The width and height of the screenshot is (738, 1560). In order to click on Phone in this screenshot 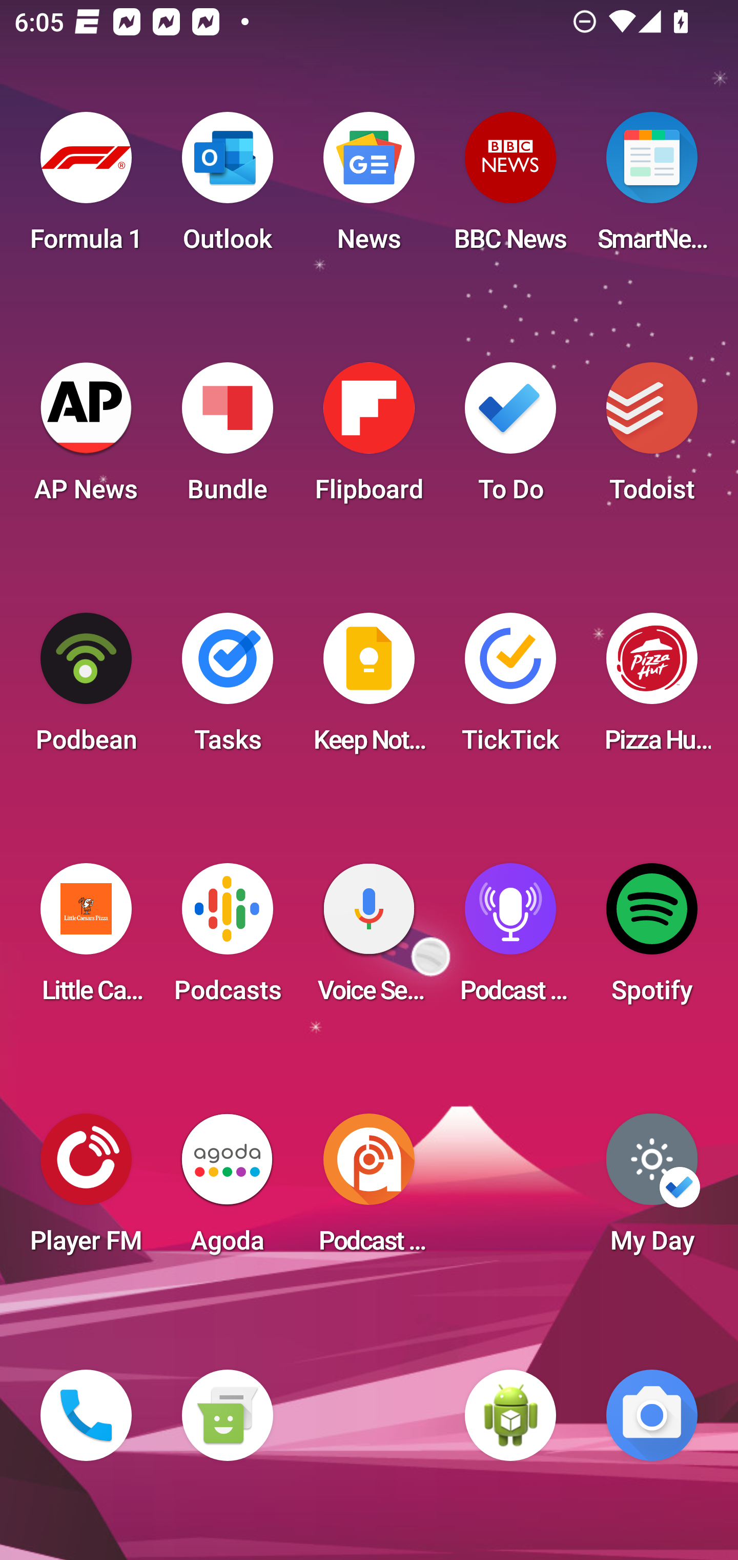, I will do `click(86, 1415)`.